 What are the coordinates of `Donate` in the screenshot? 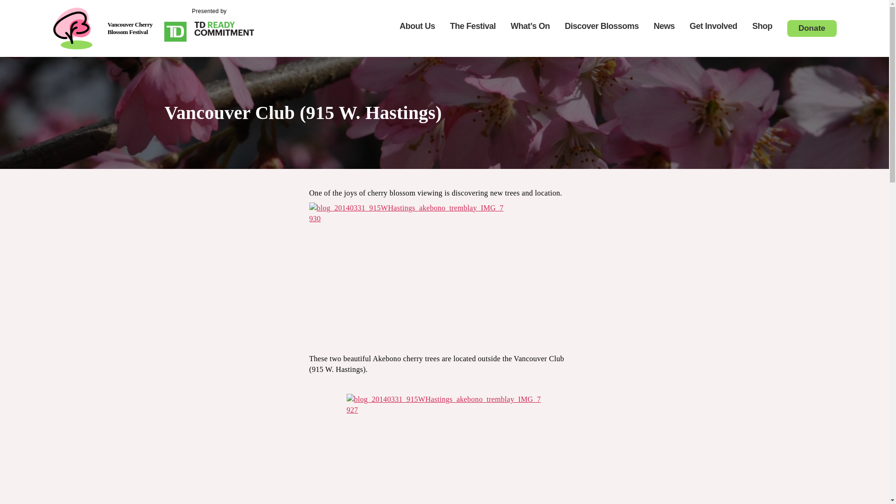 It's located at (812, 28).